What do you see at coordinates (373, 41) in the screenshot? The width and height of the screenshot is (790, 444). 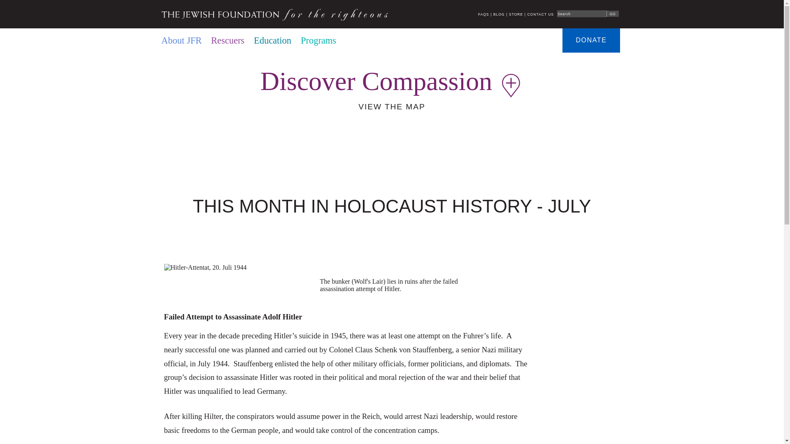 I see `Documentaries` at bounding box center [373, 41].